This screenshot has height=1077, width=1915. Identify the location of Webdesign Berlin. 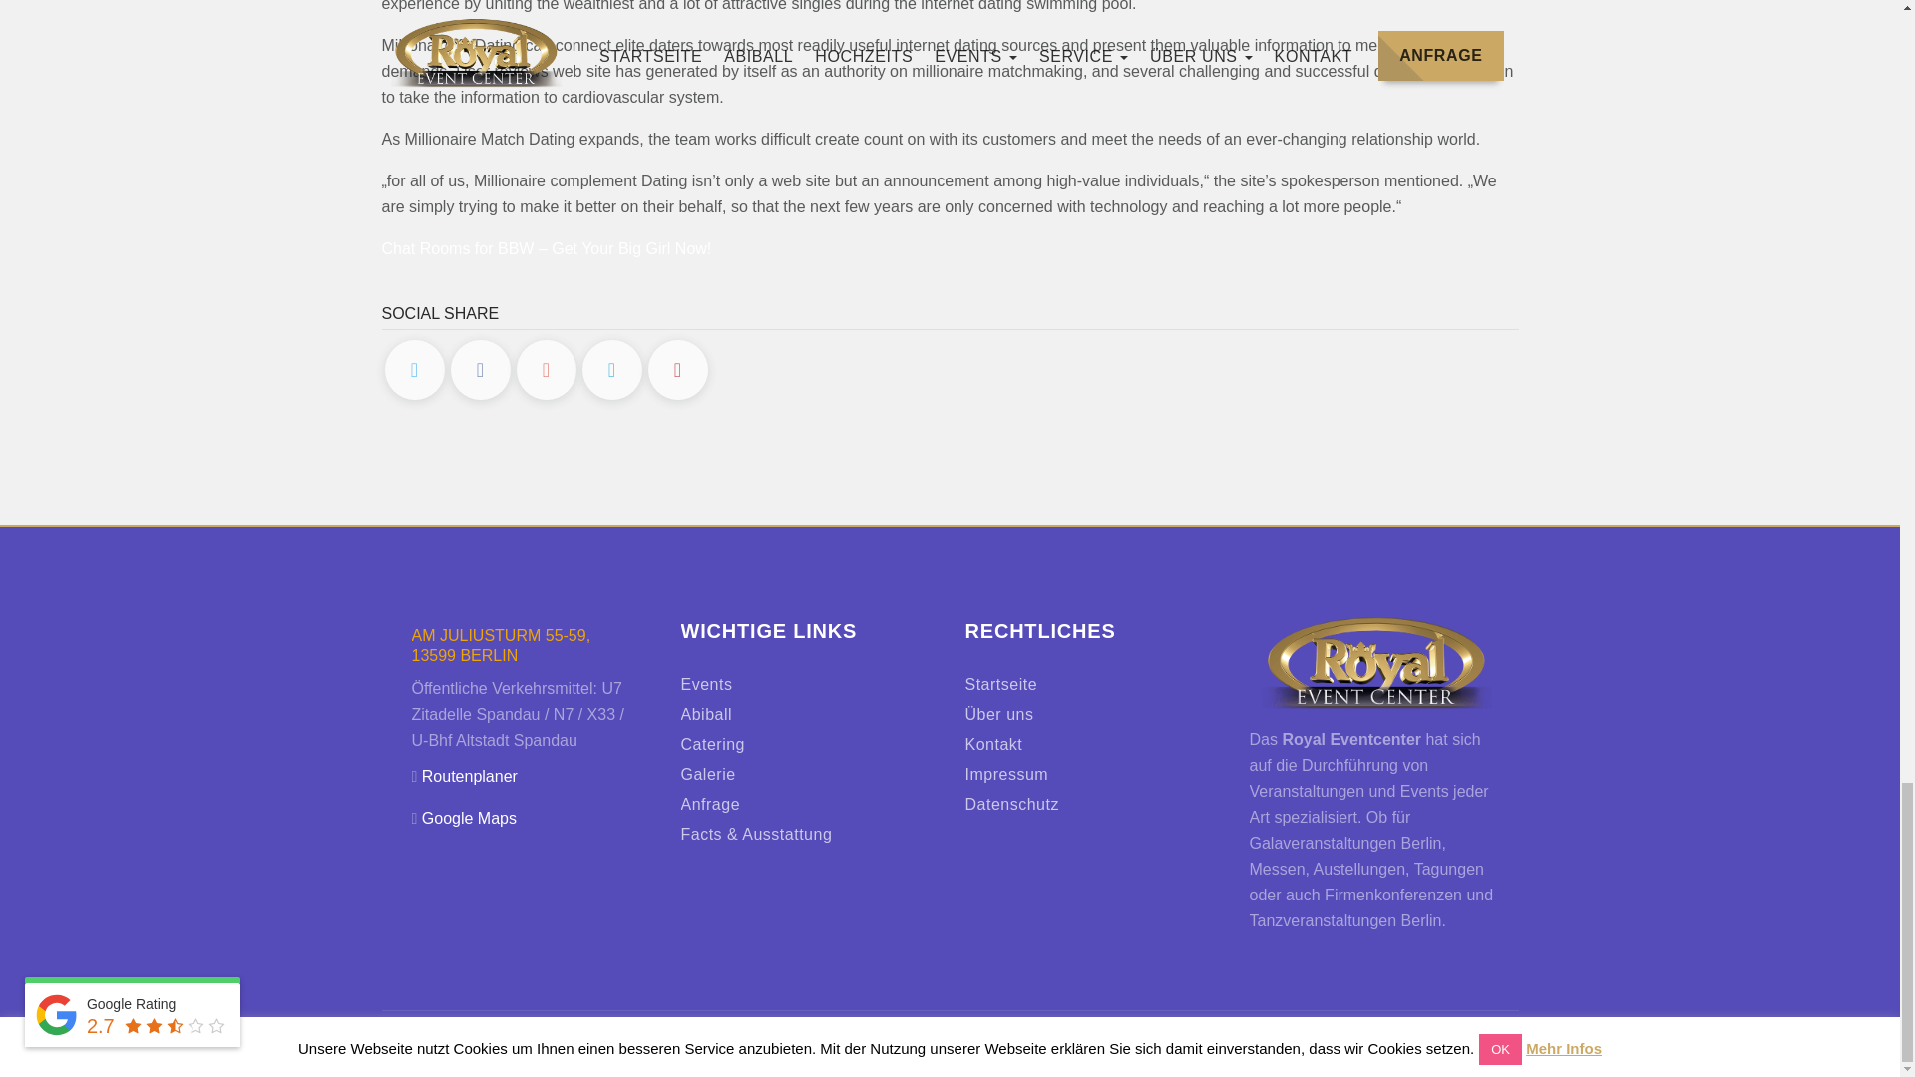
(1313, 1048).